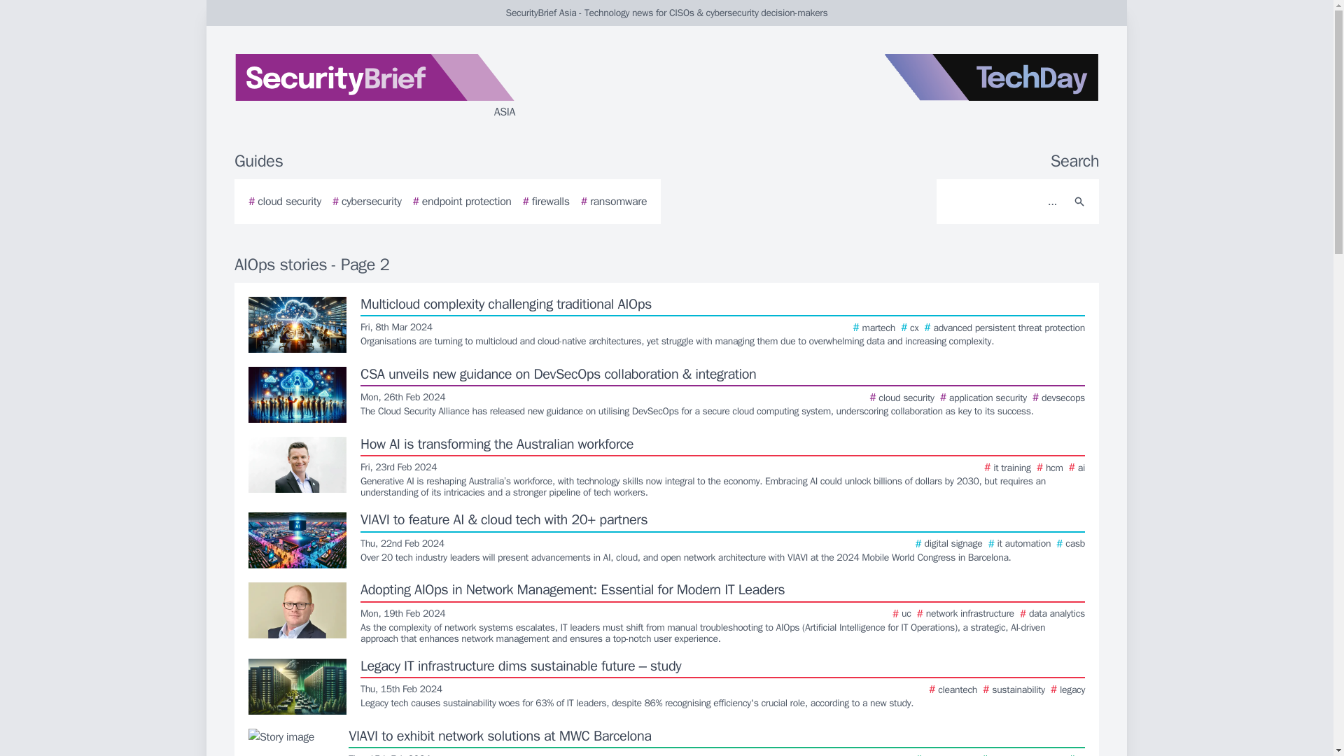  I want to click on ASIA, so click(402, 87).